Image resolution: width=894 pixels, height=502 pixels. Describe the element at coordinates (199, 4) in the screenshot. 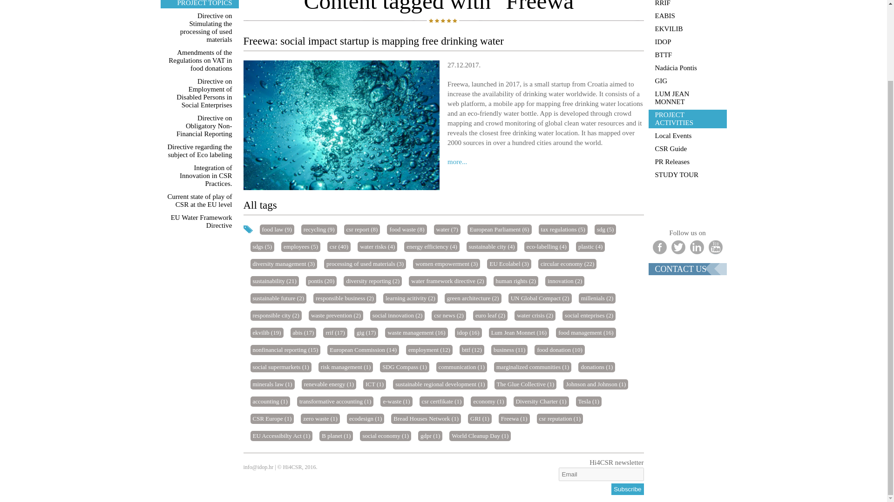

I see `PROJECT TOPICS` at that location.